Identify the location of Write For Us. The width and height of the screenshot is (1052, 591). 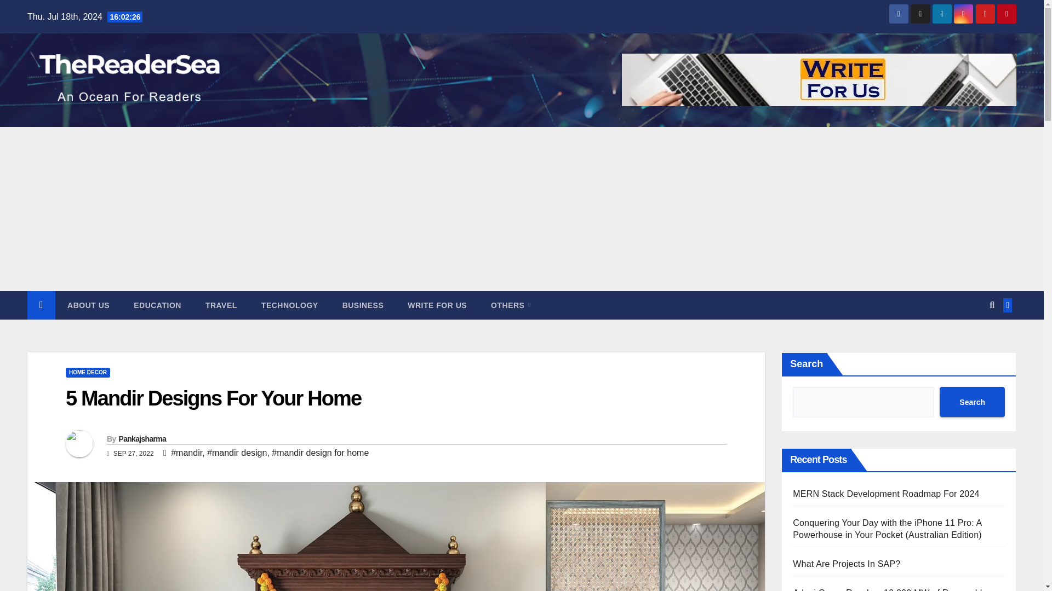
(437, 305).